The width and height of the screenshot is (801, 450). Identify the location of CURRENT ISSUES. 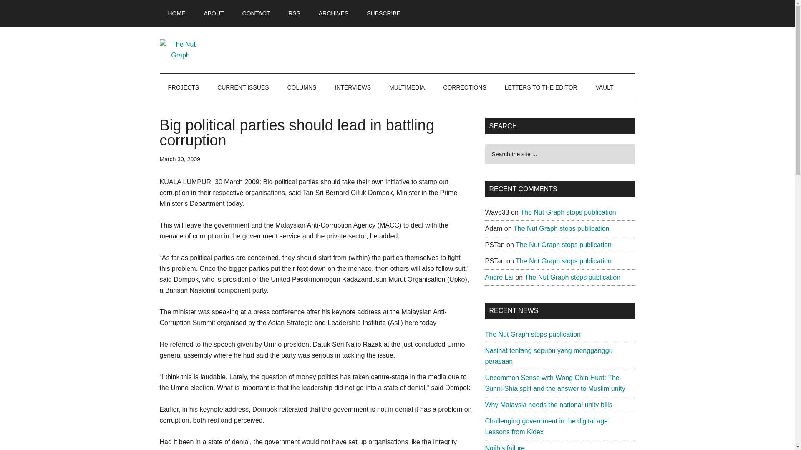
(243, 87).